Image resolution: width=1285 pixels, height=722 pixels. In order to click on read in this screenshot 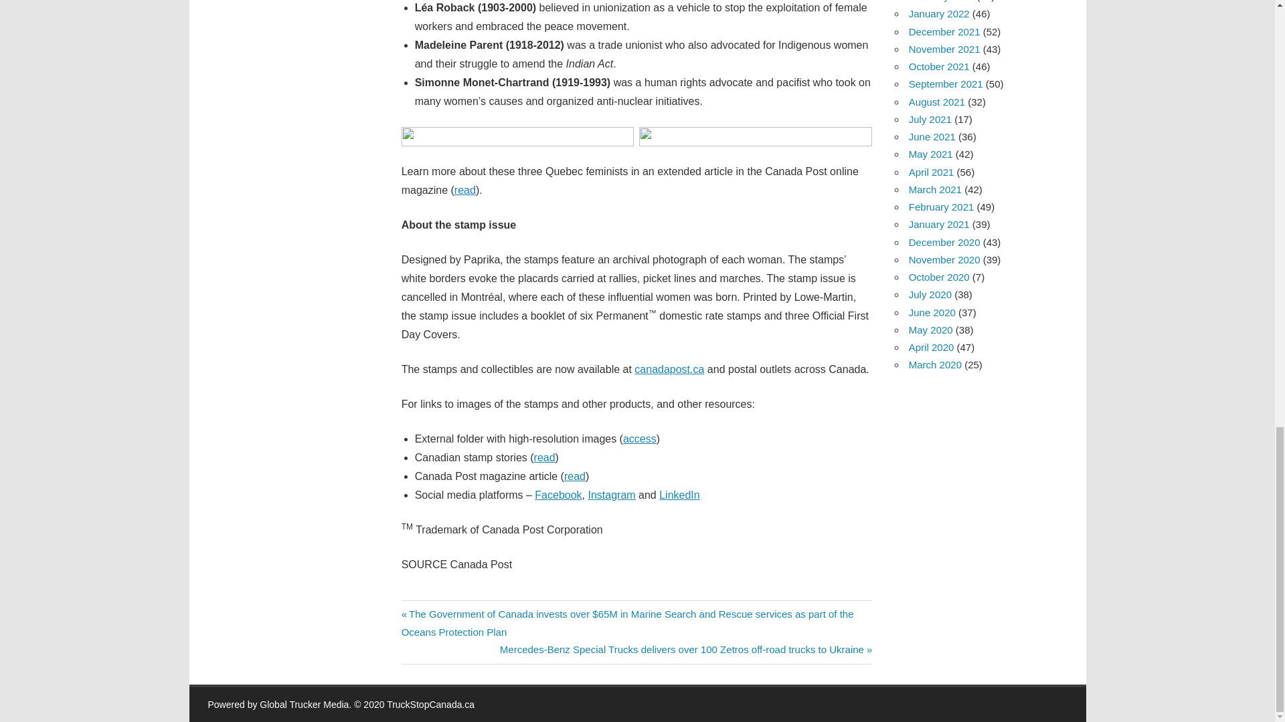, I will do `click(574, 476)`.